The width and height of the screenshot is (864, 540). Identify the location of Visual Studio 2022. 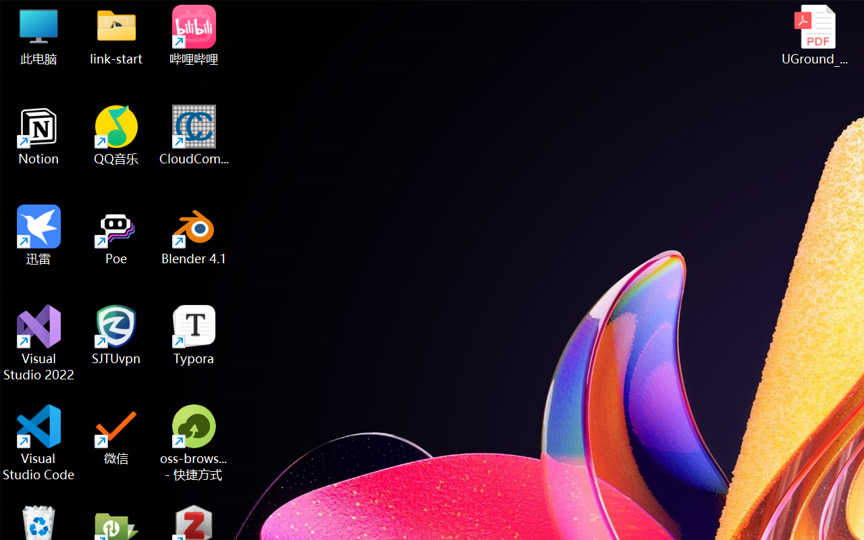
(39, 343).